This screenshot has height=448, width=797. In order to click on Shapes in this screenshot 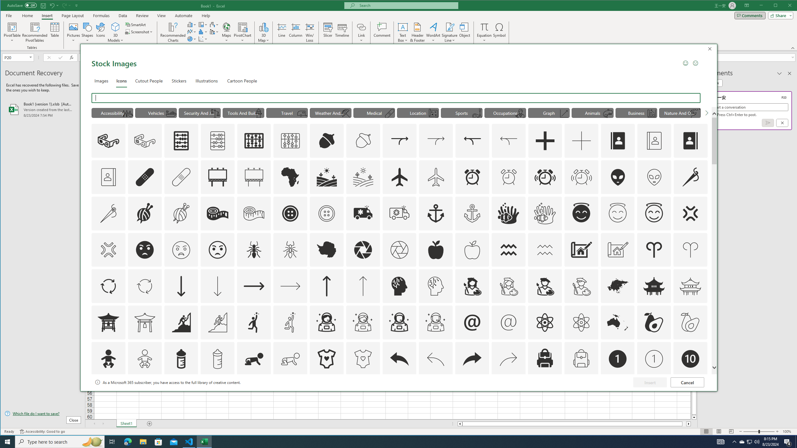, I will do `click(88, 32)`.